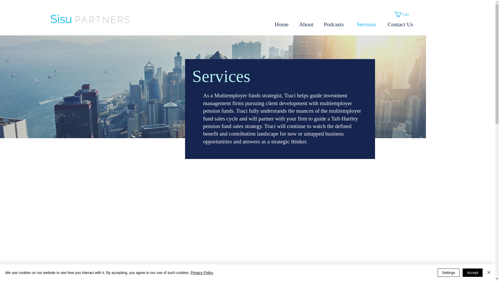 The image size is (499, 281). I want to click on Settings, so click(449, 273).